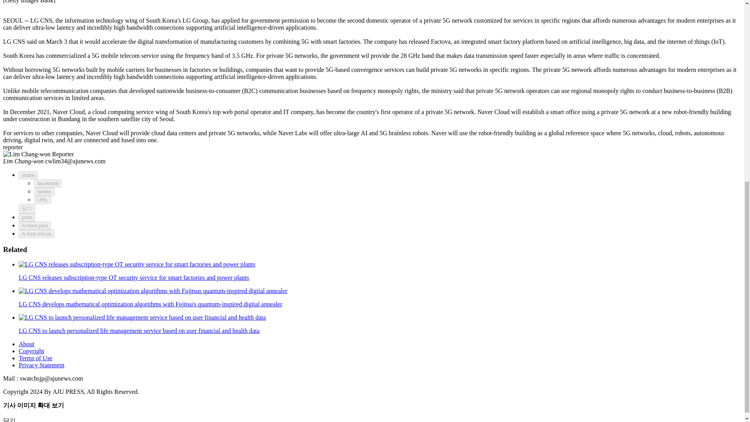 Image resolution: width=750 pixels, height=422 pixels. I want to click on facebook, so click(48, 183).